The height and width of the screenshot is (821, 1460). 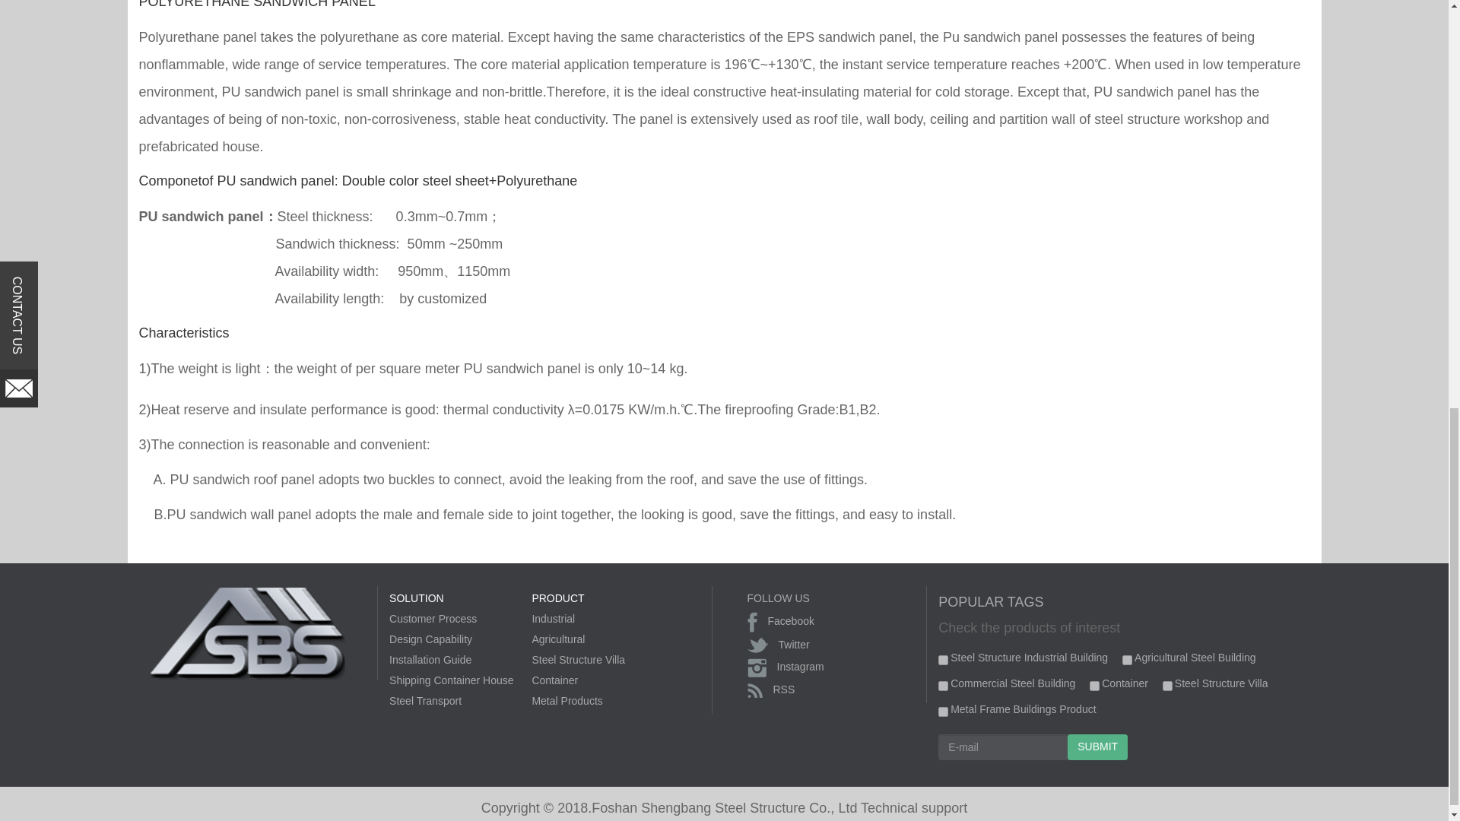 I want to click on Agricultural Steel Building, so click(x=1127, y=660).